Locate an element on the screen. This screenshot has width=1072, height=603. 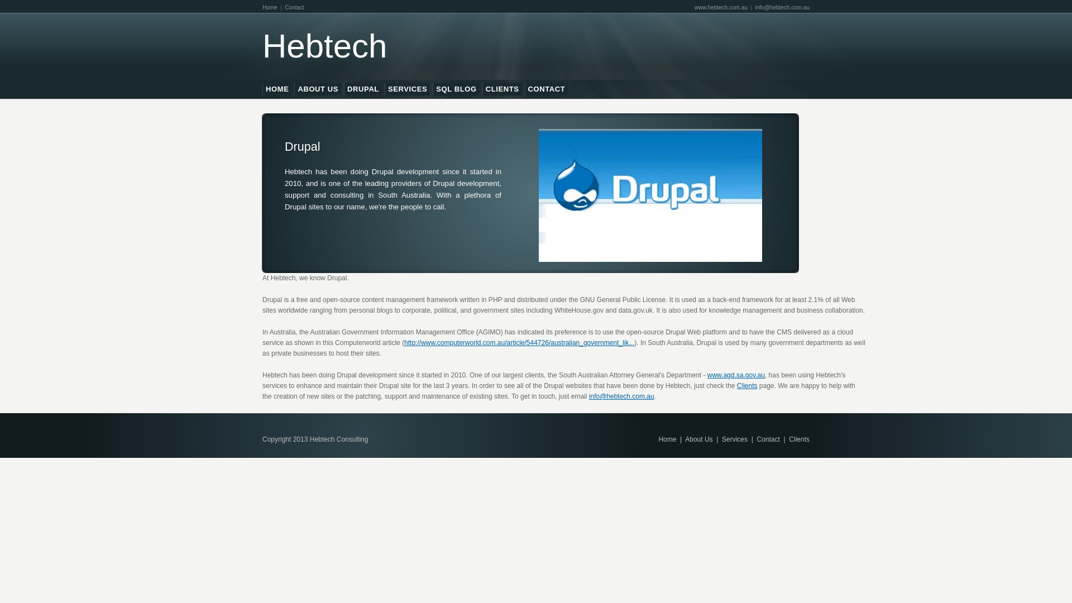
Contact is located at coordinates (294, 8).